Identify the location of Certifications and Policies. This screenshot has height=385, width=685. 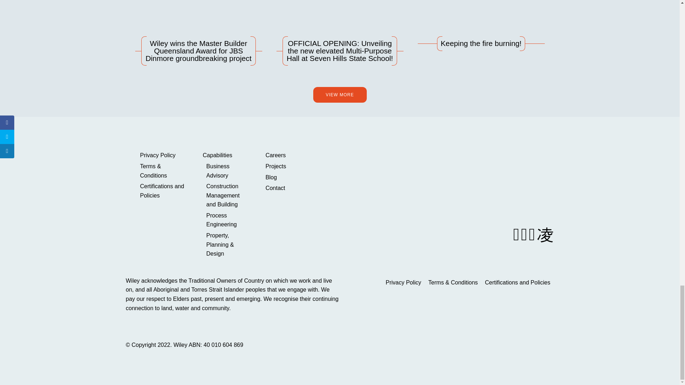
(162, 190).